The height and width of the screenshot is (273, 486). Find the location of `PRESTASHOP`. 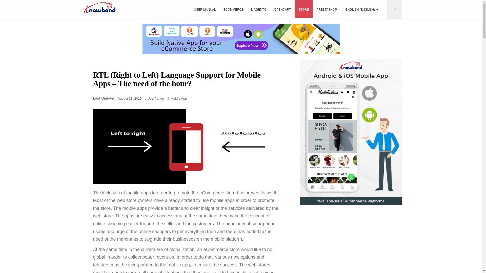

PRESTASHOP is located at coordinates (327, 10).